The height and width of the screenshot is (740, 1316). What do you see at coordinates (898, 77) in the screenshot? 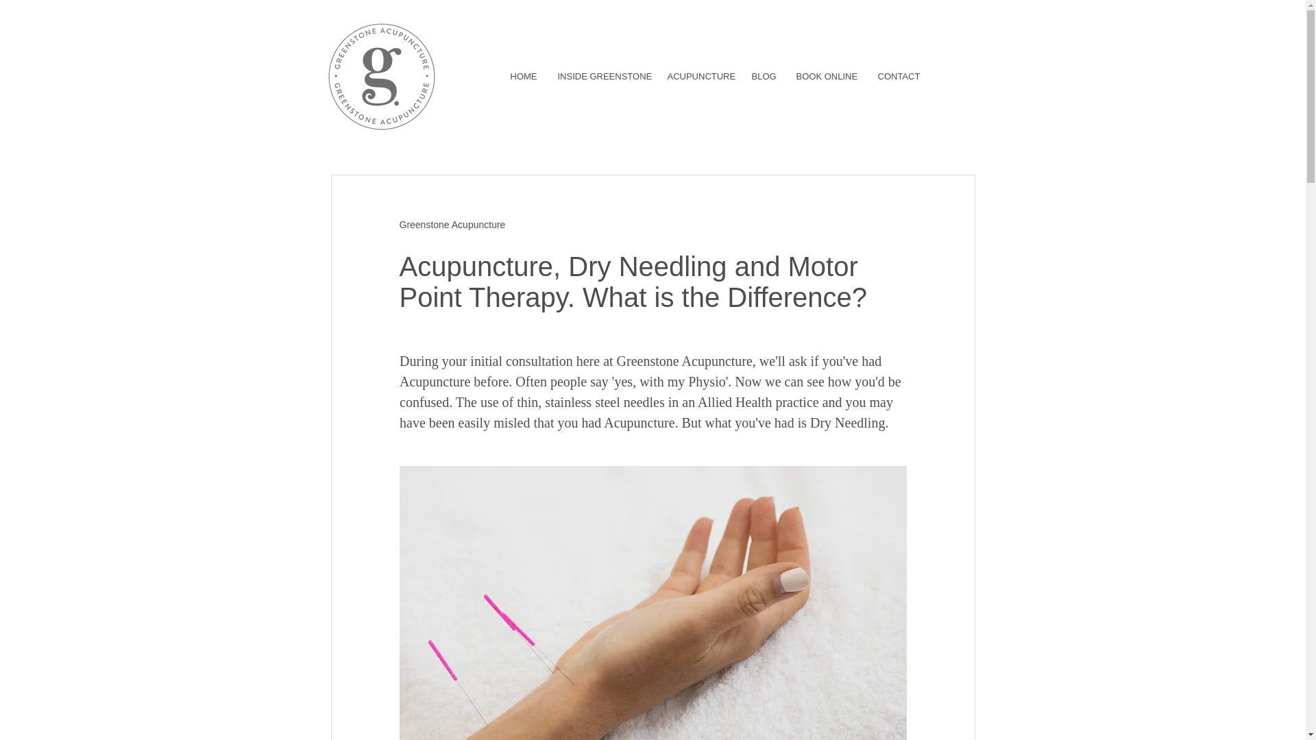
I see `CONTACT` at bounding box center [898, 77].